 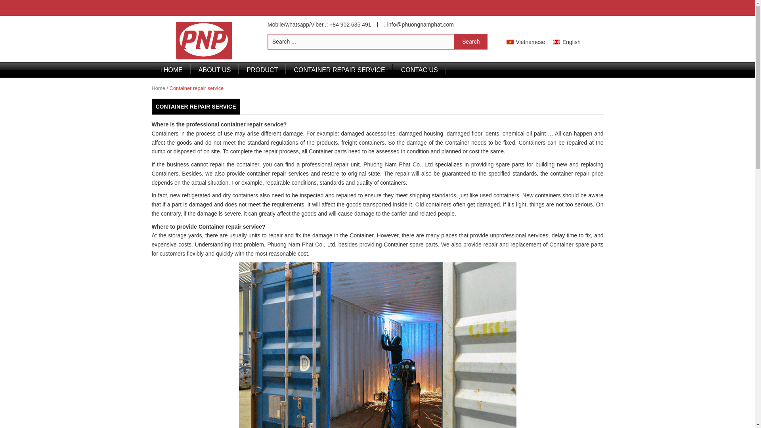 What do you see at coordinates (361, 42) in the screenshot?
I see `Search ...` at bounding box center [361, 42].